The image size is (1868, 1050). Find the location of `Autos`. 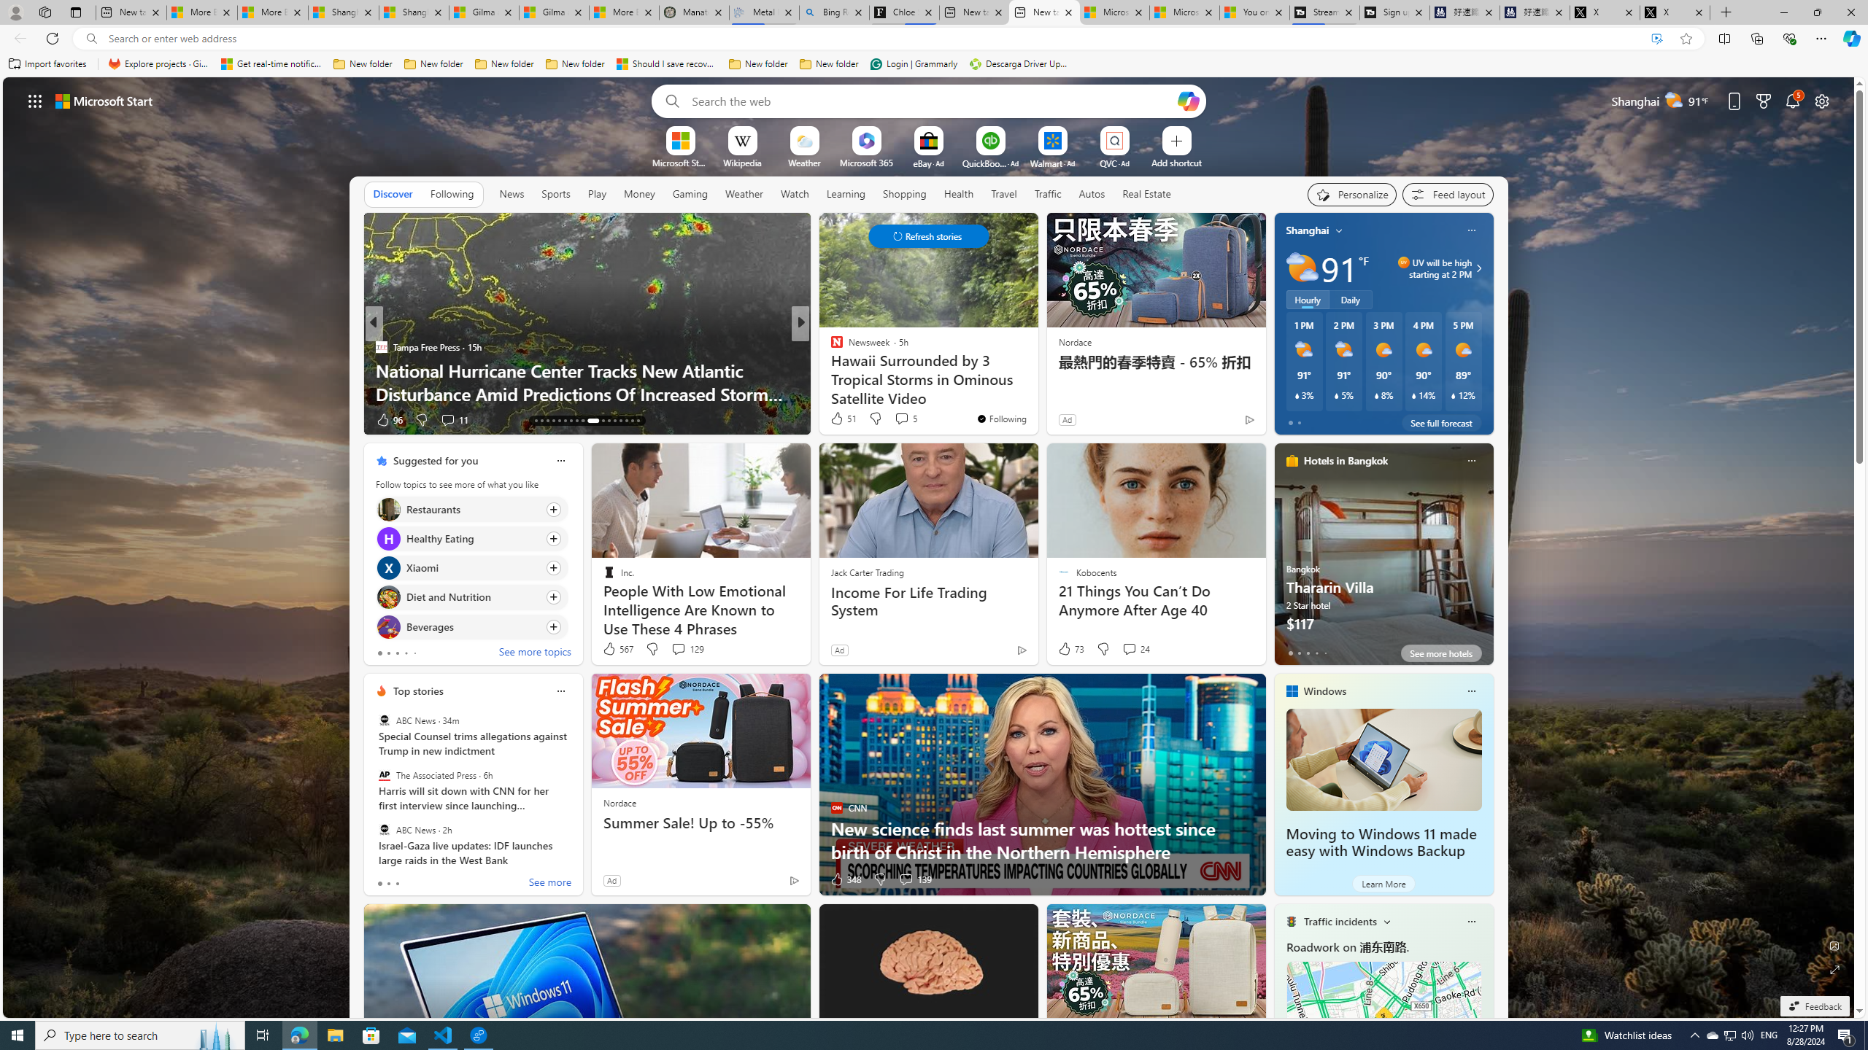

Autos is located at coordinates (1093, 193).